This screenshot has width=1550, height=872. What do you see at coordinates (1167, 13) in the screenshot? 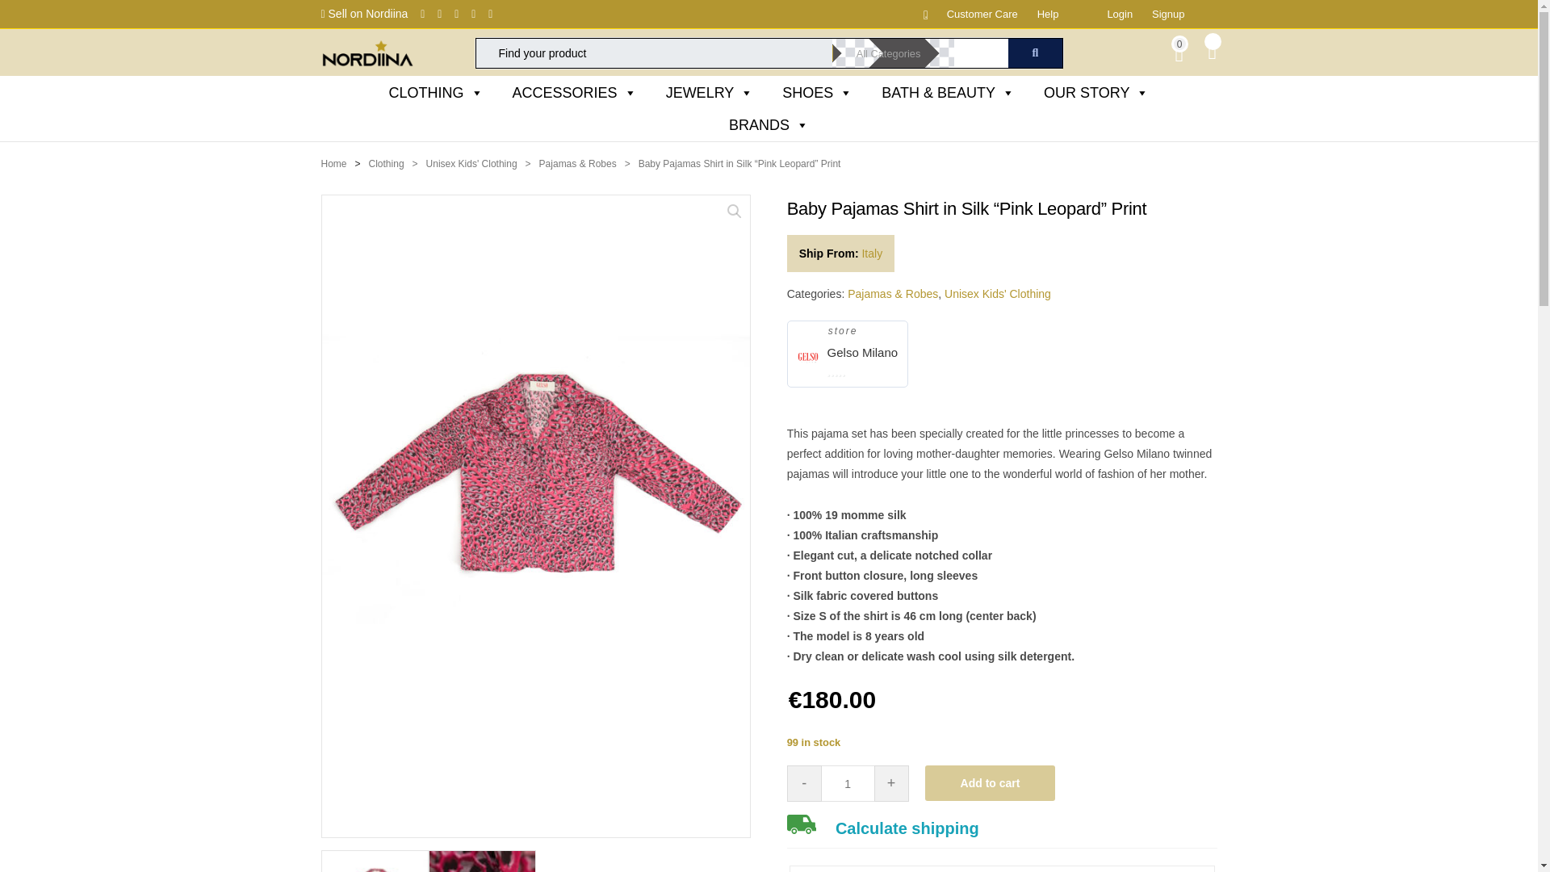
I see `Signup` at bounding box center [1167, 13].